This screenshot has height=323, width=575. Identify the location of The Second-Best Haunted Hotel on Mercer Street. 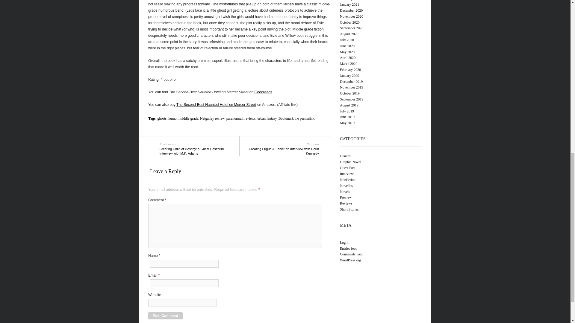
(216, 105).